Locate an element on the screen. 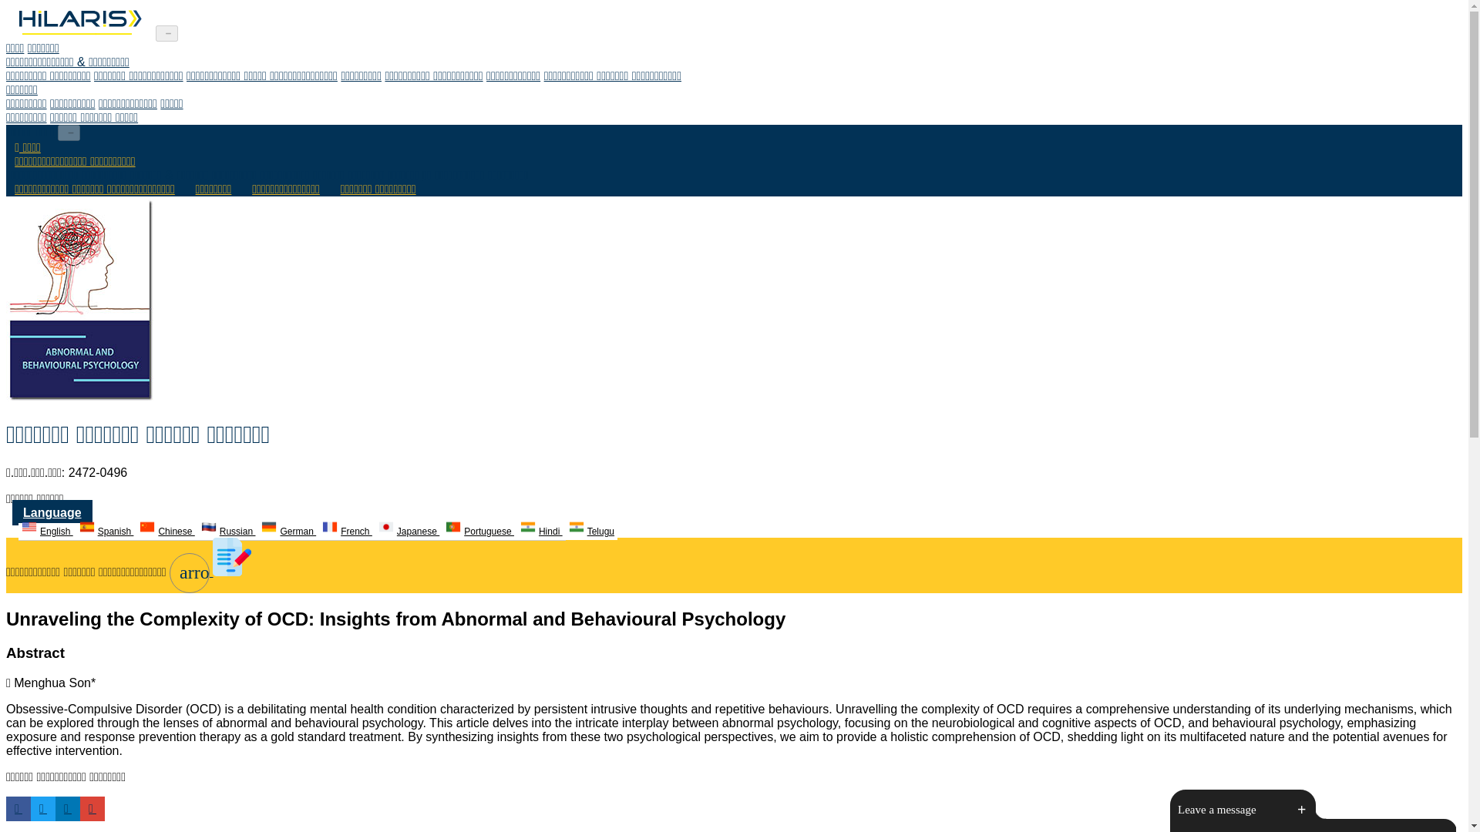  Language is located at coordinates (52, 512).